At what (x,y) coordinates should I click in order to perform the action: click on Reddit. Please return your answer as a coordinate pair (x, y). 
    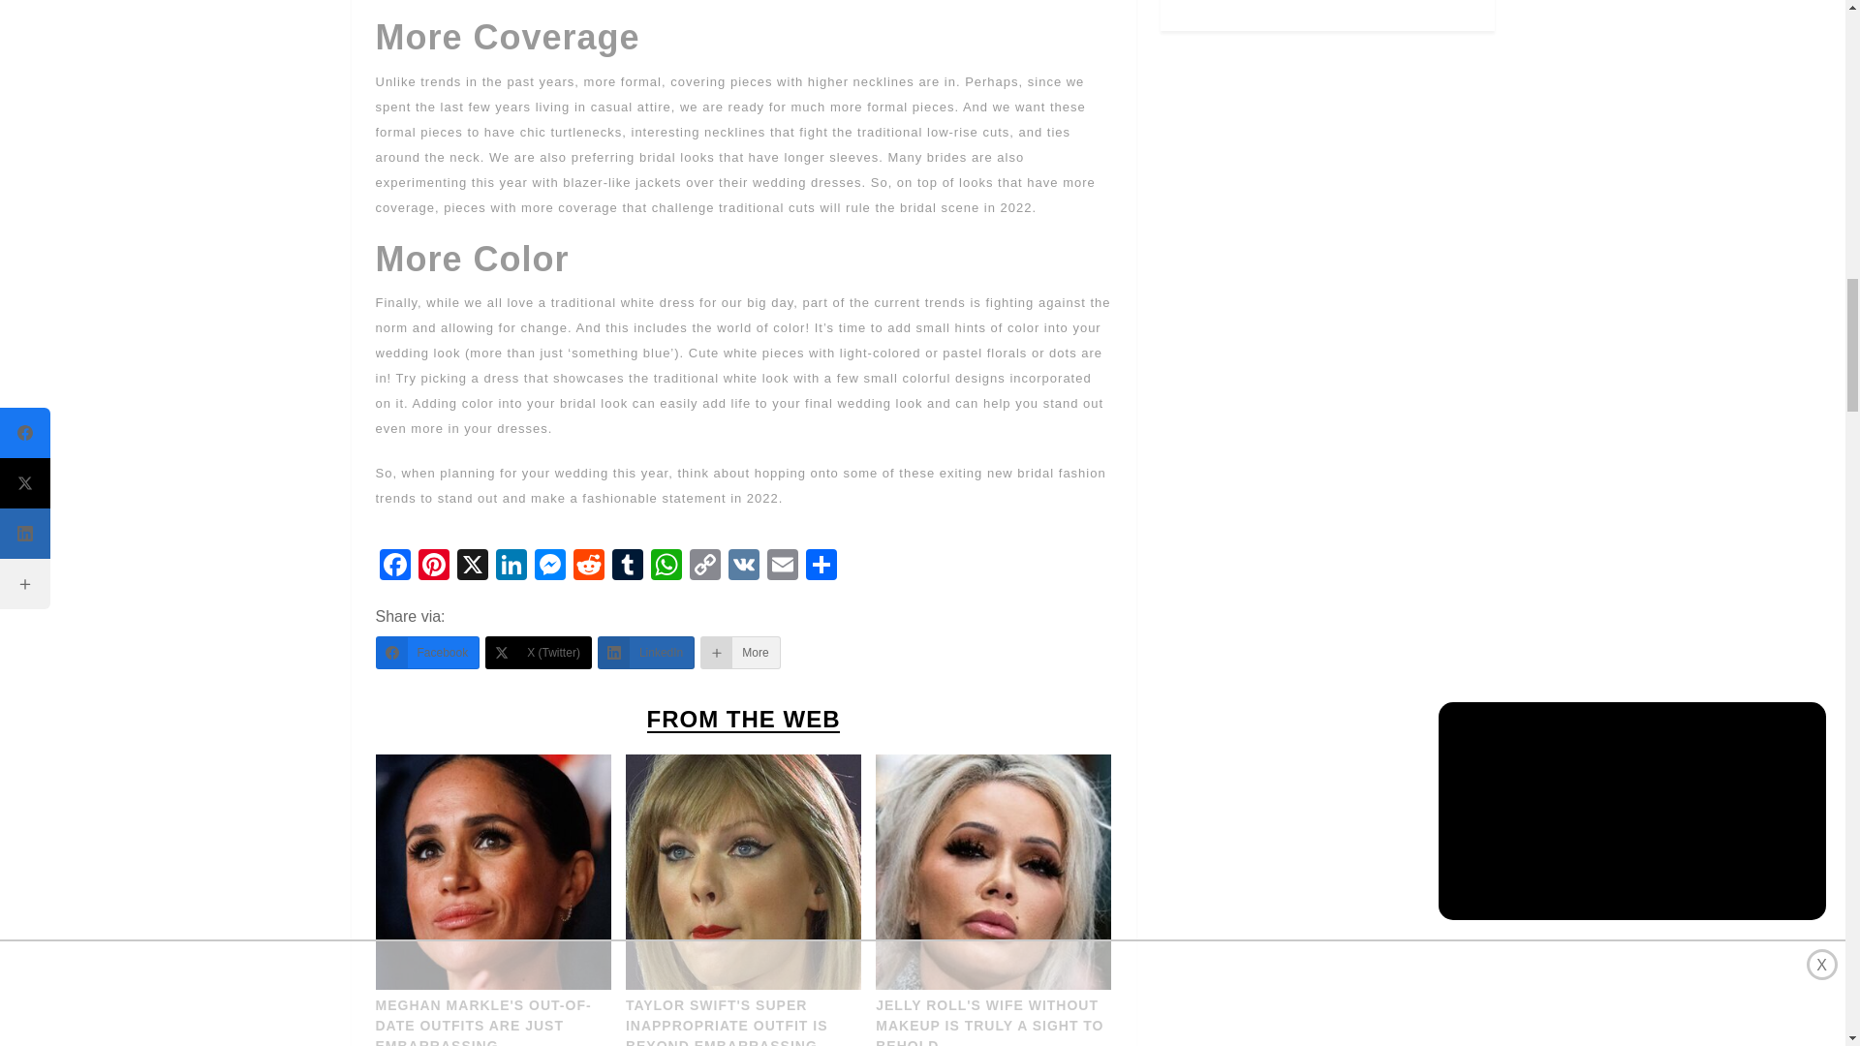
    Looking at the image, I should click on (588, 567).